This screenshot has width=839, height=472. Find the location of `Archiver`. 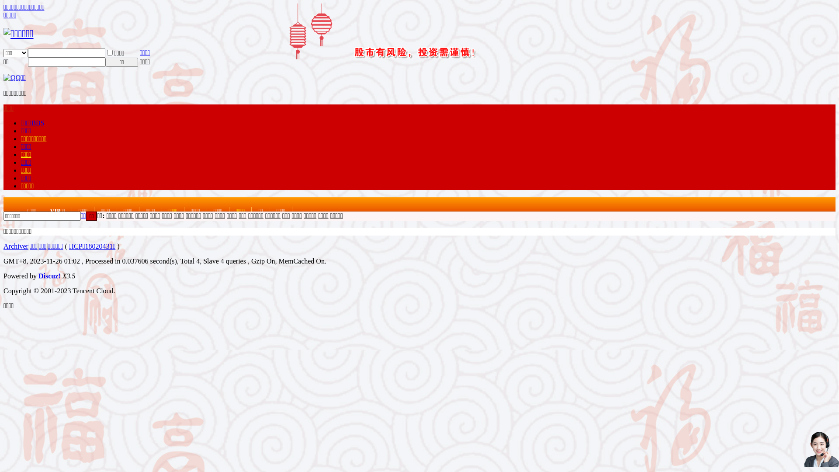

Archiver is located at coordinates (16, 246).